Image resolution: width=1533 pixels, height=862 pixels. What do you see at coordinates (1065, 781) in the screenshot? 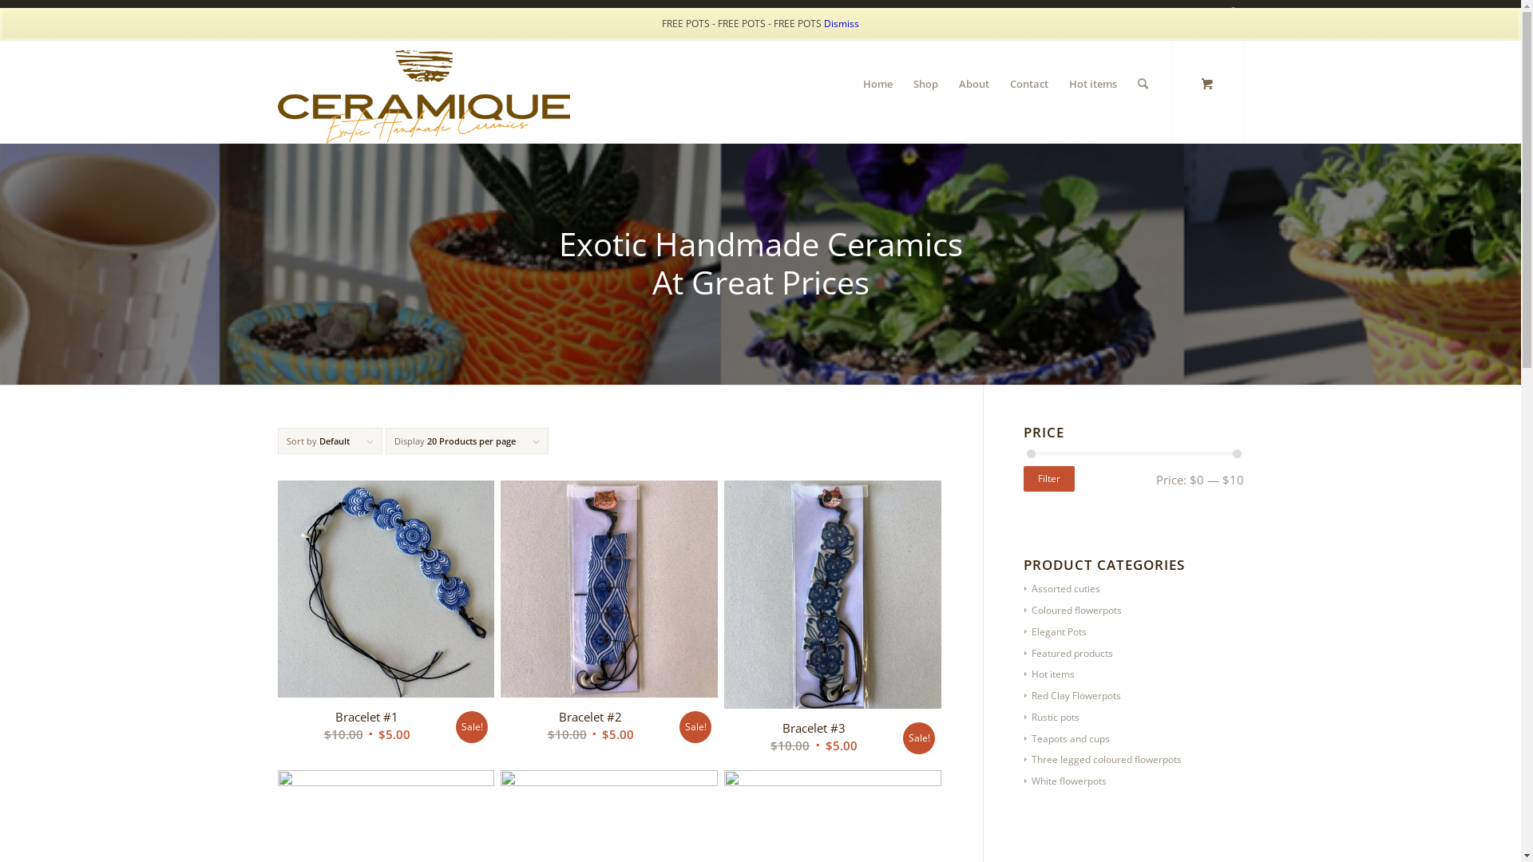
I see `White flowerpots` at bounding box center [1065, 781].